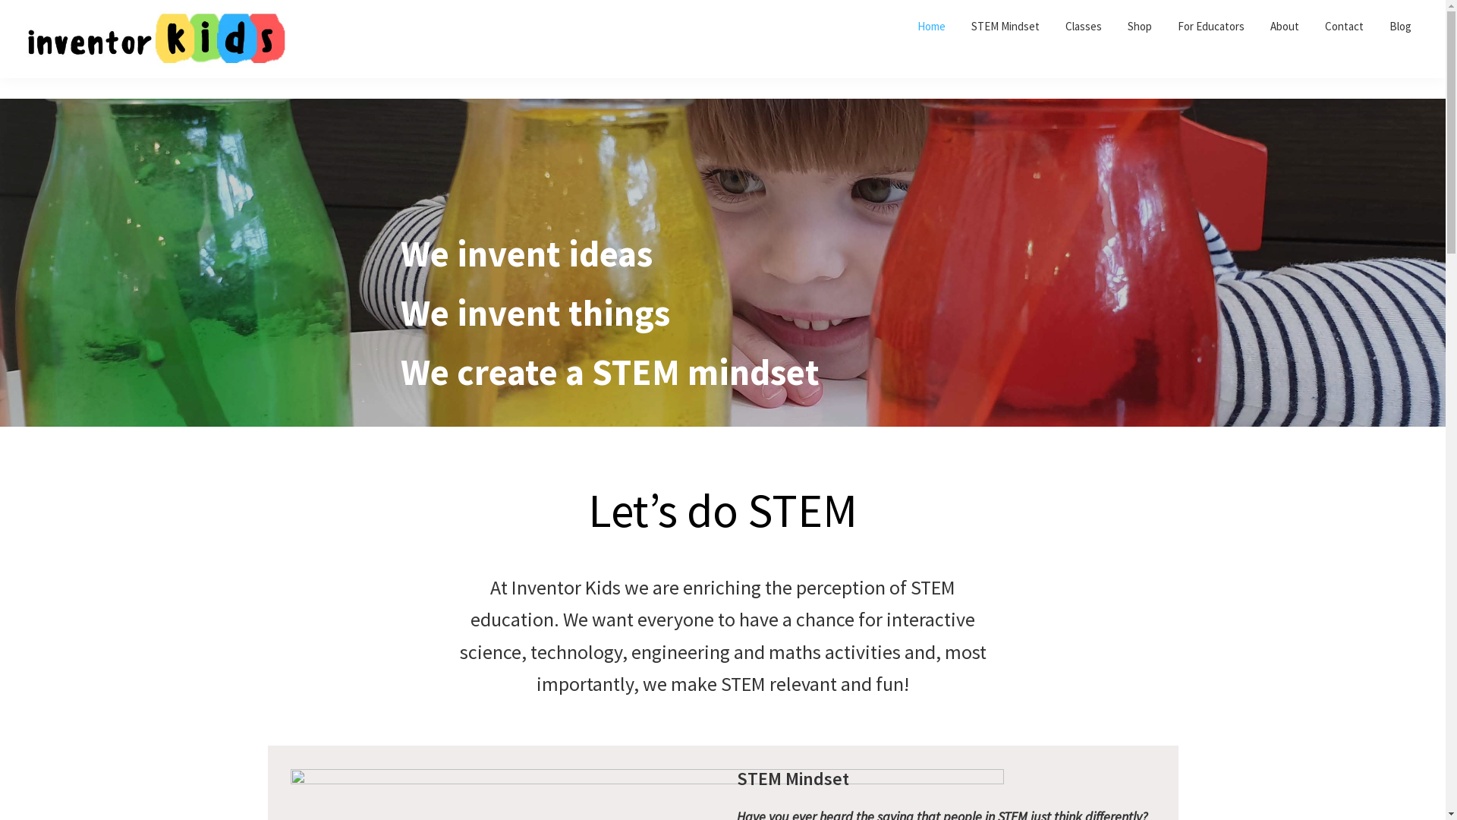  I want to click on Shop, so click(1140, 26).